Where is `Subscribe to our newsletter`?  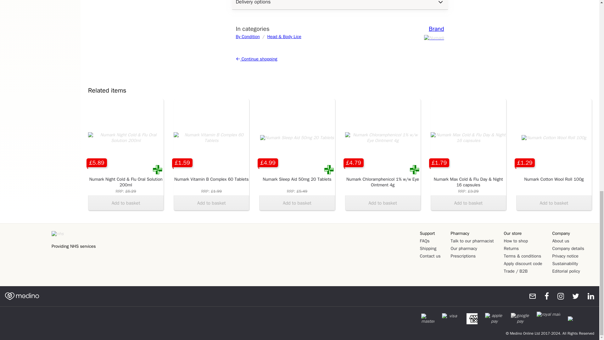
Subscribe to our newsletter is located at coordinates (530, 296).